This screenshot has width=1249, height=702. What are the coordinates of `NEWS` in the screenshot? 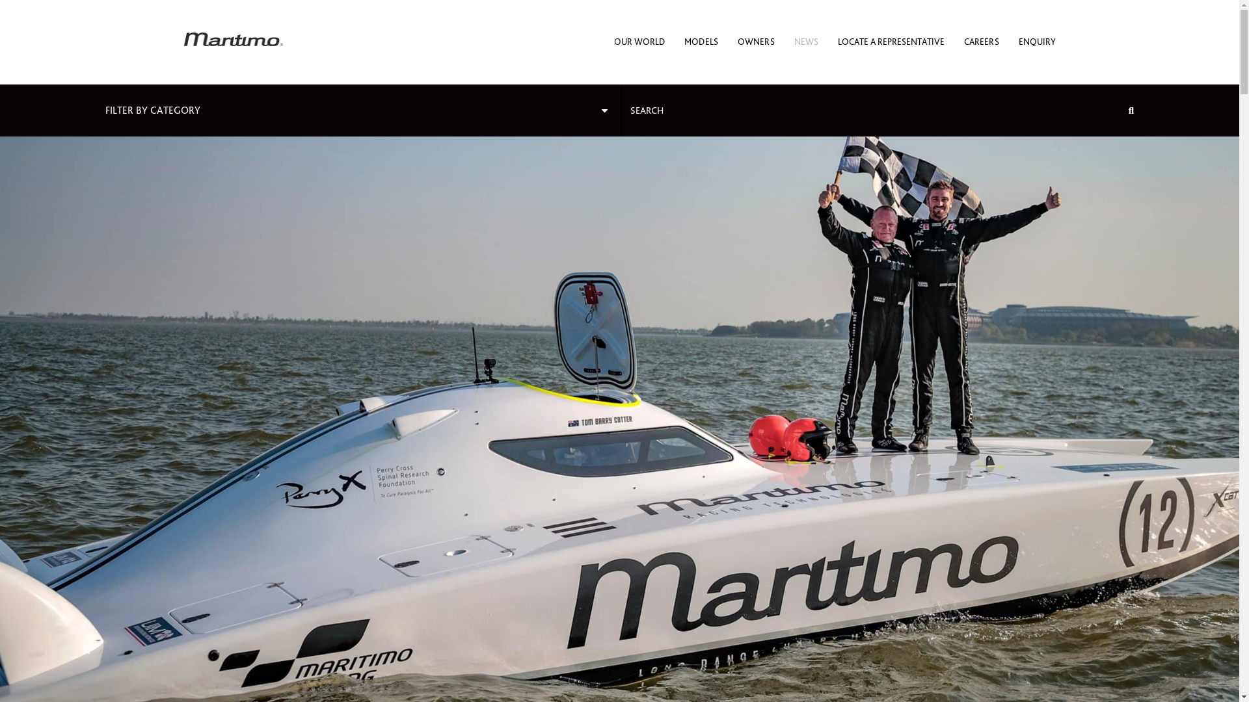 It's located at (805, 42).